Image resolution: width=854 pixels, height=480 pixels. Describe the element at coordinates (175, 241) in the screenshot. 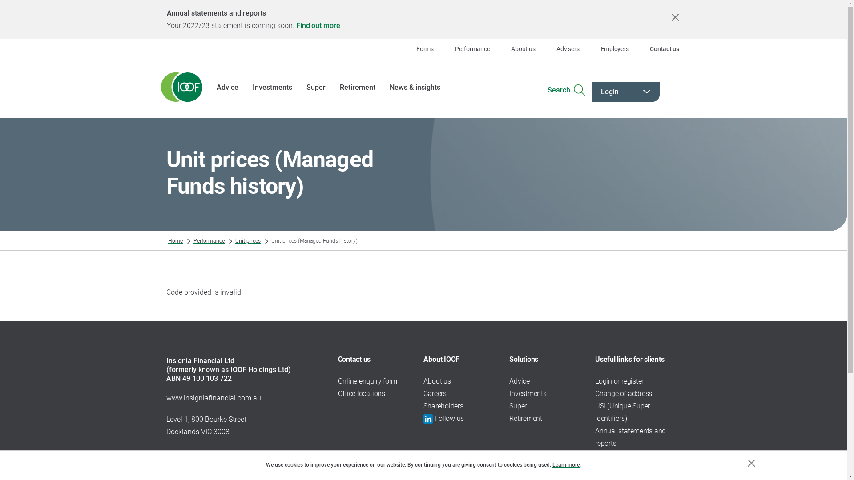

I see `Home` at that location.